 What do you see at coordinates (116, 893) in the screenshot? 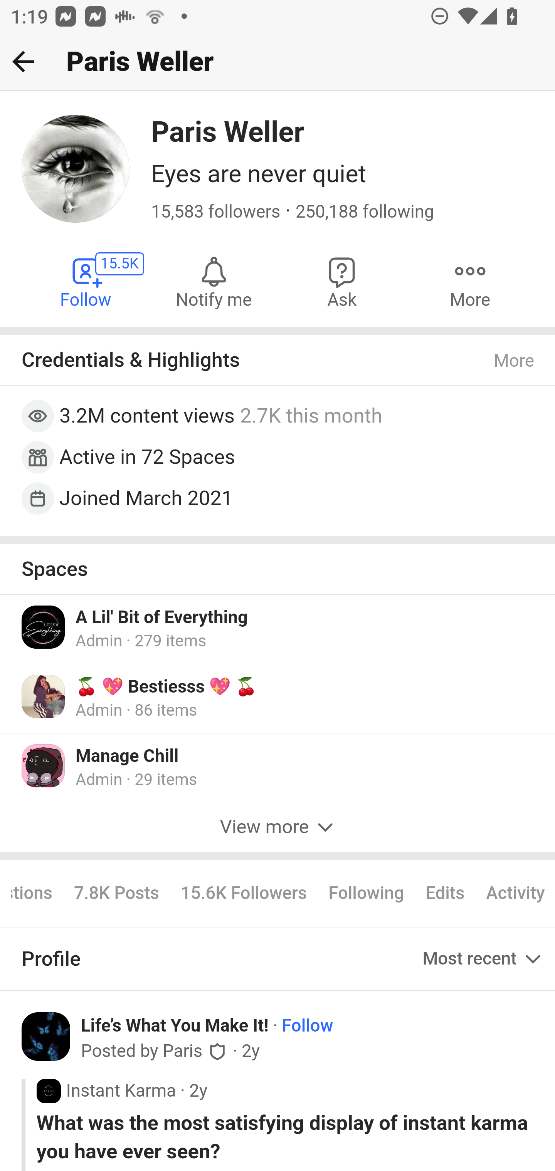
I see `7.8K Posts` at bounding box center [116, 893].